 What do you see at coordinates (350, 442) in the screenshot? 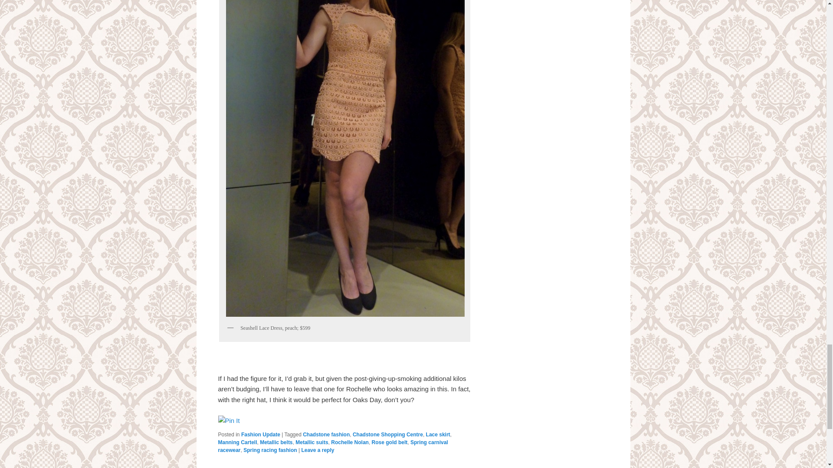
I see `Rochelle Nolan` at bounding box center [350, 442].